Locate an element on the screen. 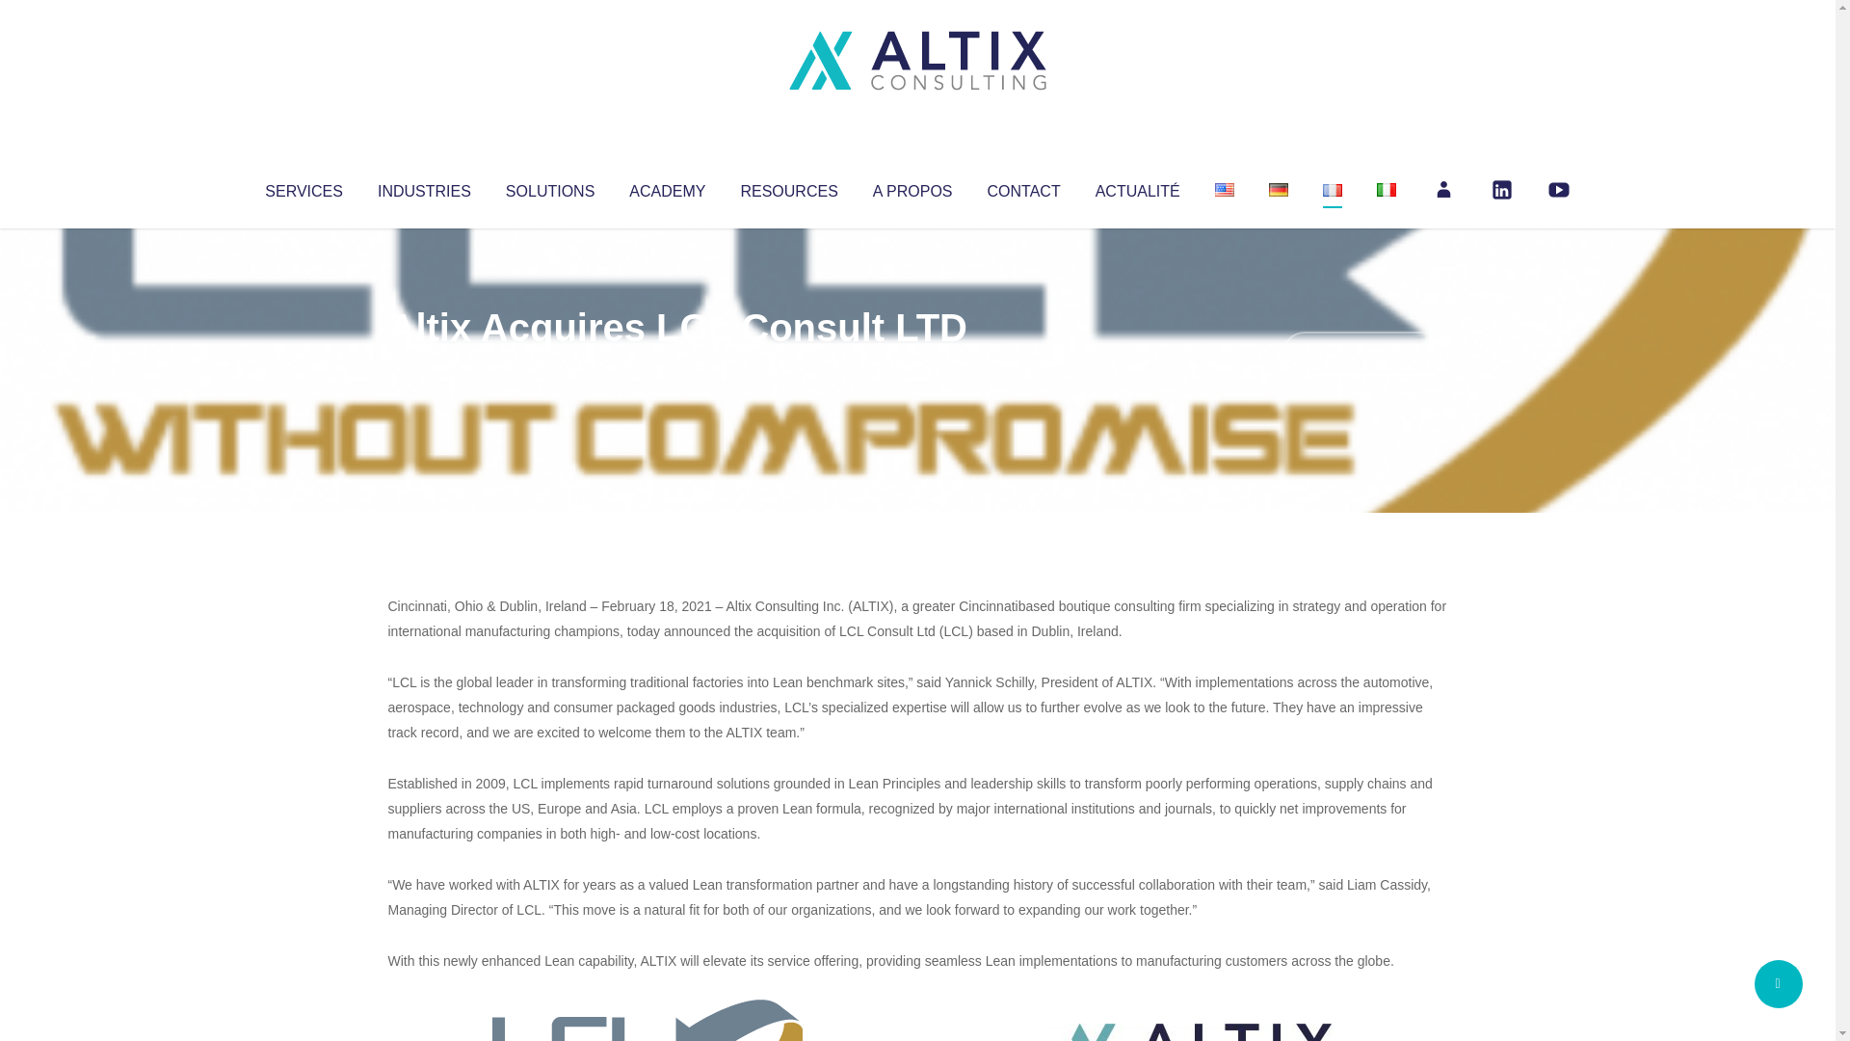  Uncategorized is located at coordinates (674, 366).